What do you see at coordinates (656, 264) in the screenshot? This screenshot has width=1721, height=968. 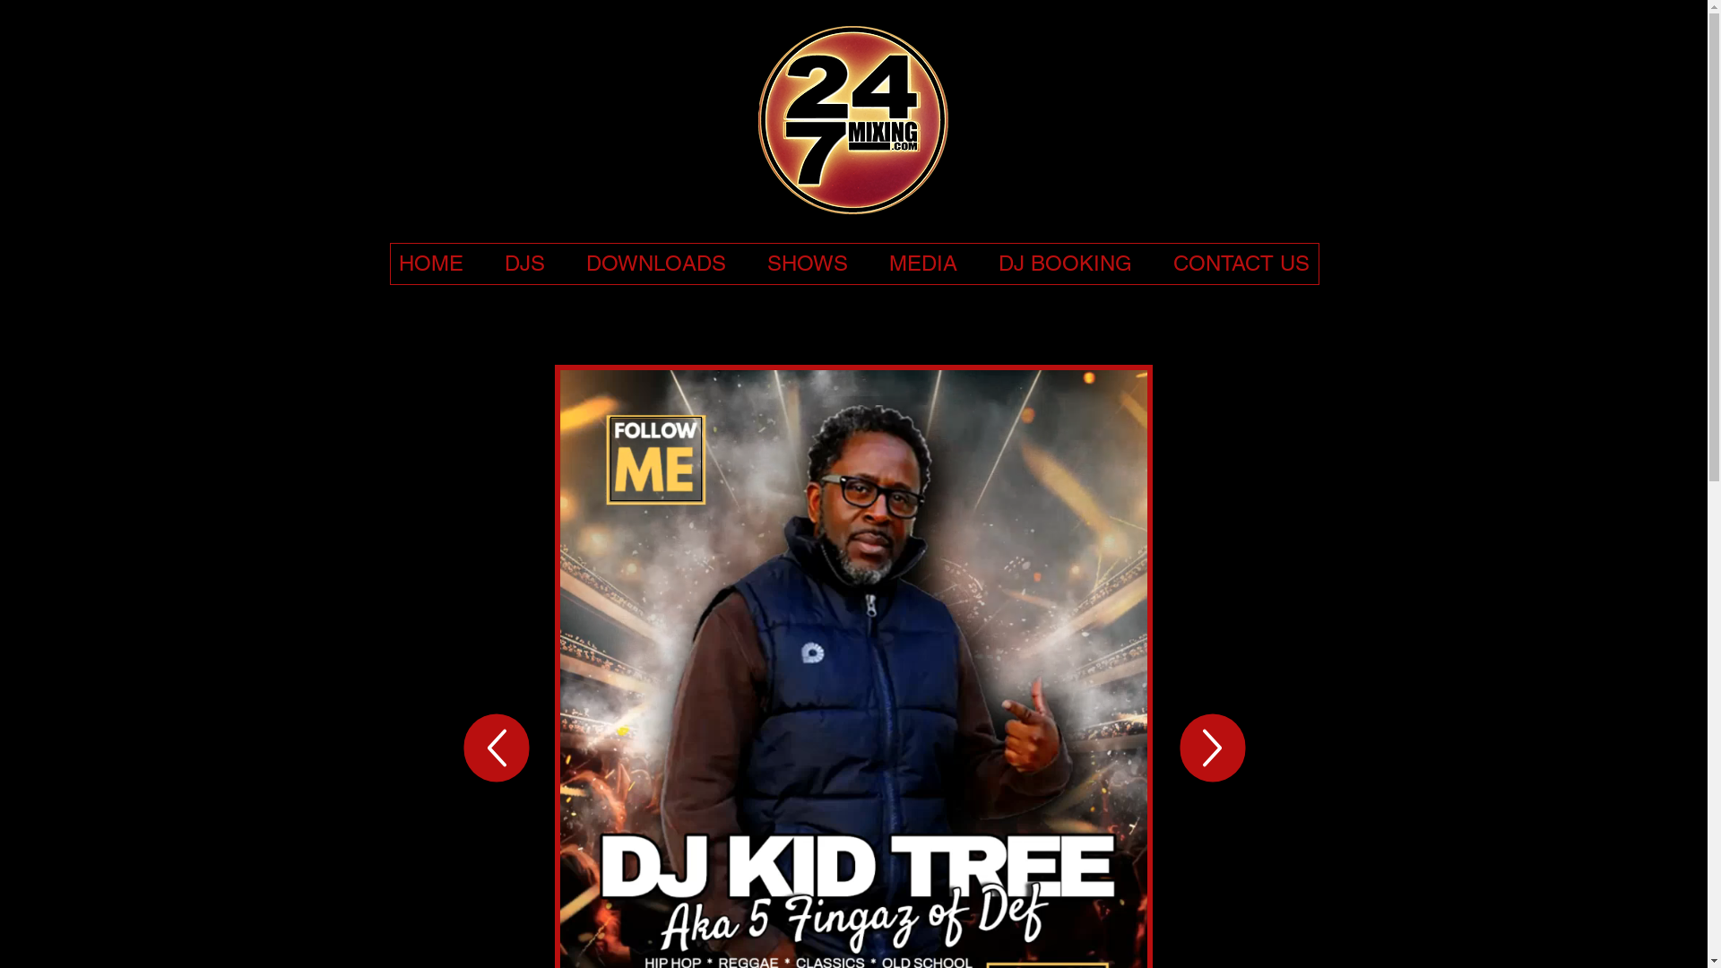 I see `DOWNLOADS` at bounding box center [656, 264].